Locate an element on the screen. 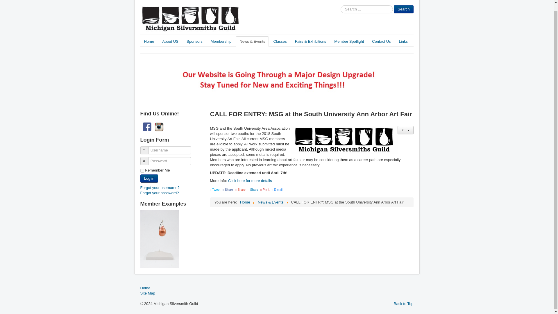  Log in is located at coordinates (149, 179).